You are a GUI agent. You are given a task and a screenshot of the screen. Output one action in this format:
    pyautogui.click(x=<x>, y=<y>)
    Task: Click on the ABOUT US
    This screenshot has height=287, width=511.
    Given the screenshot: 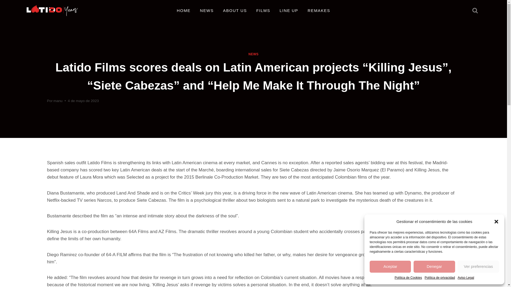 What is the action you would take?
    pyautogui.click(x=235, y=10)
    